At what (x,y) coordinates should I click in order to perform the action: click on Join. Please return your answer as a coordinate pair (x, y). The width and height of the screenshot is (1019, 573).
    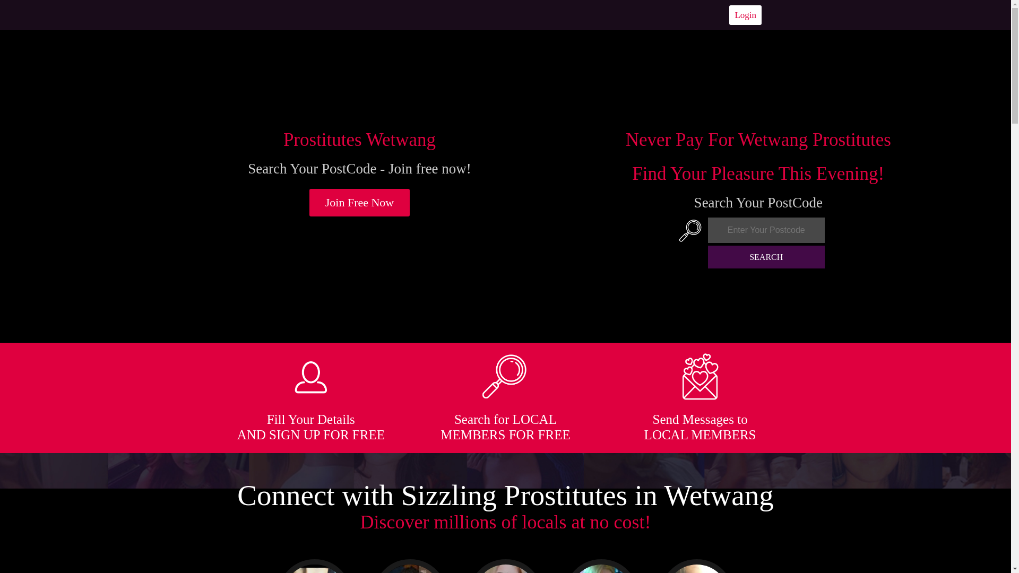
    Looking at the image, I should click on (360, 203).